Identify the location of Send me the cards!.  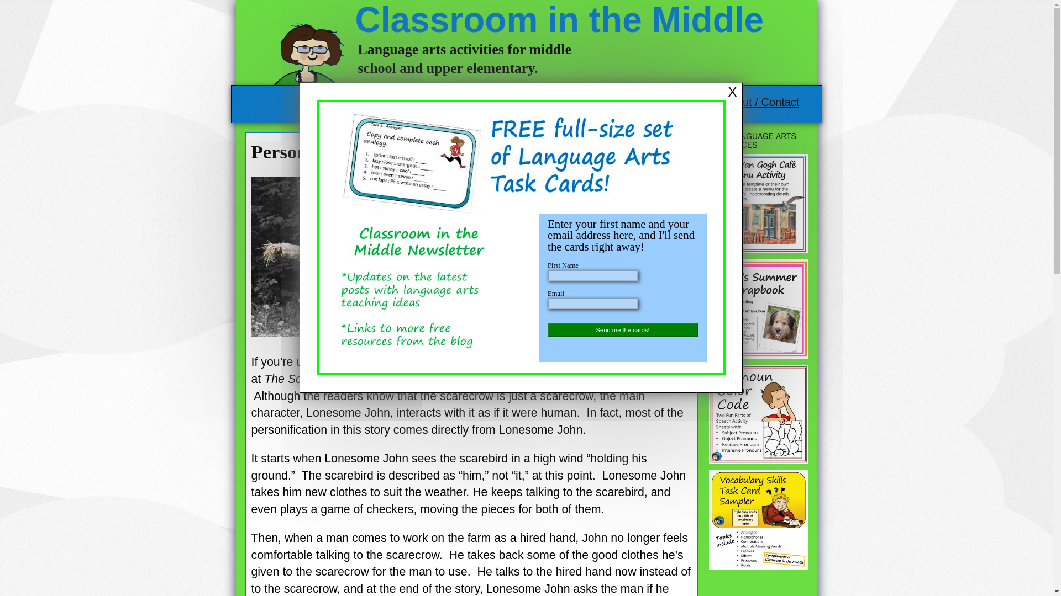
(36, 6).